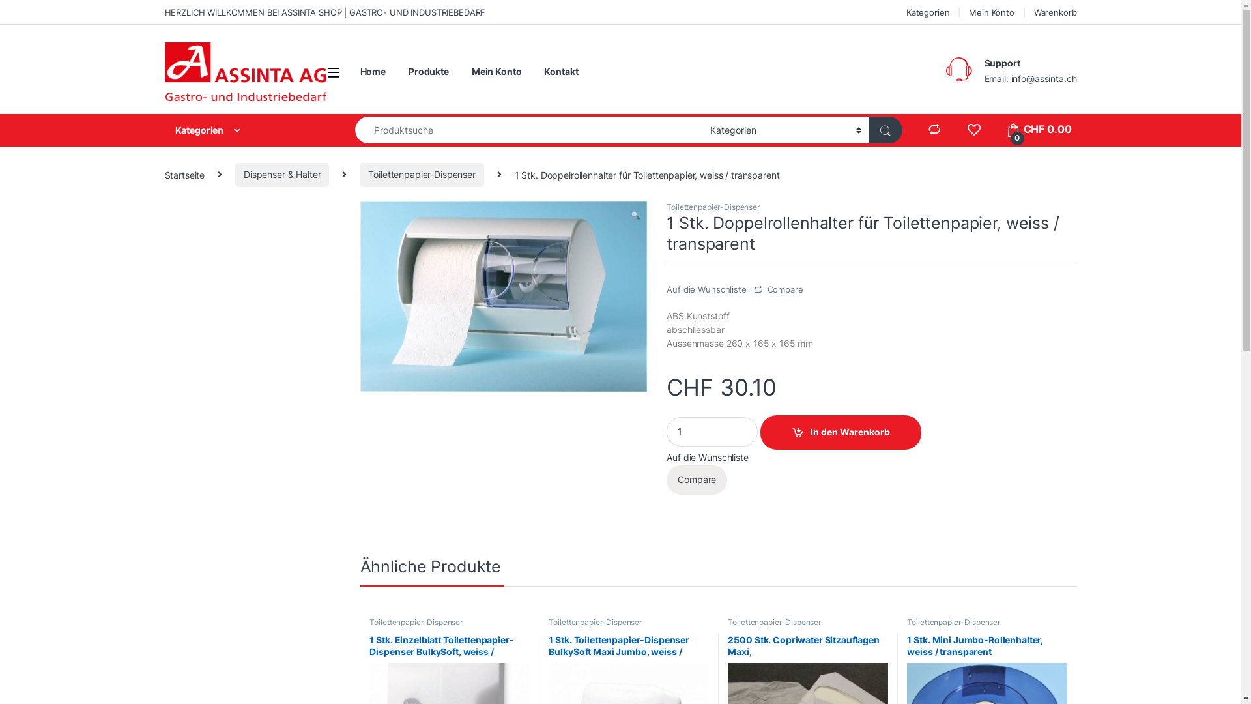 Image resolution: width=1251 pixels, height=704 pixels. What do you see at coordinates (778, 286) in the screenshot?
I see `Compare` at bounding box center [778, 286].